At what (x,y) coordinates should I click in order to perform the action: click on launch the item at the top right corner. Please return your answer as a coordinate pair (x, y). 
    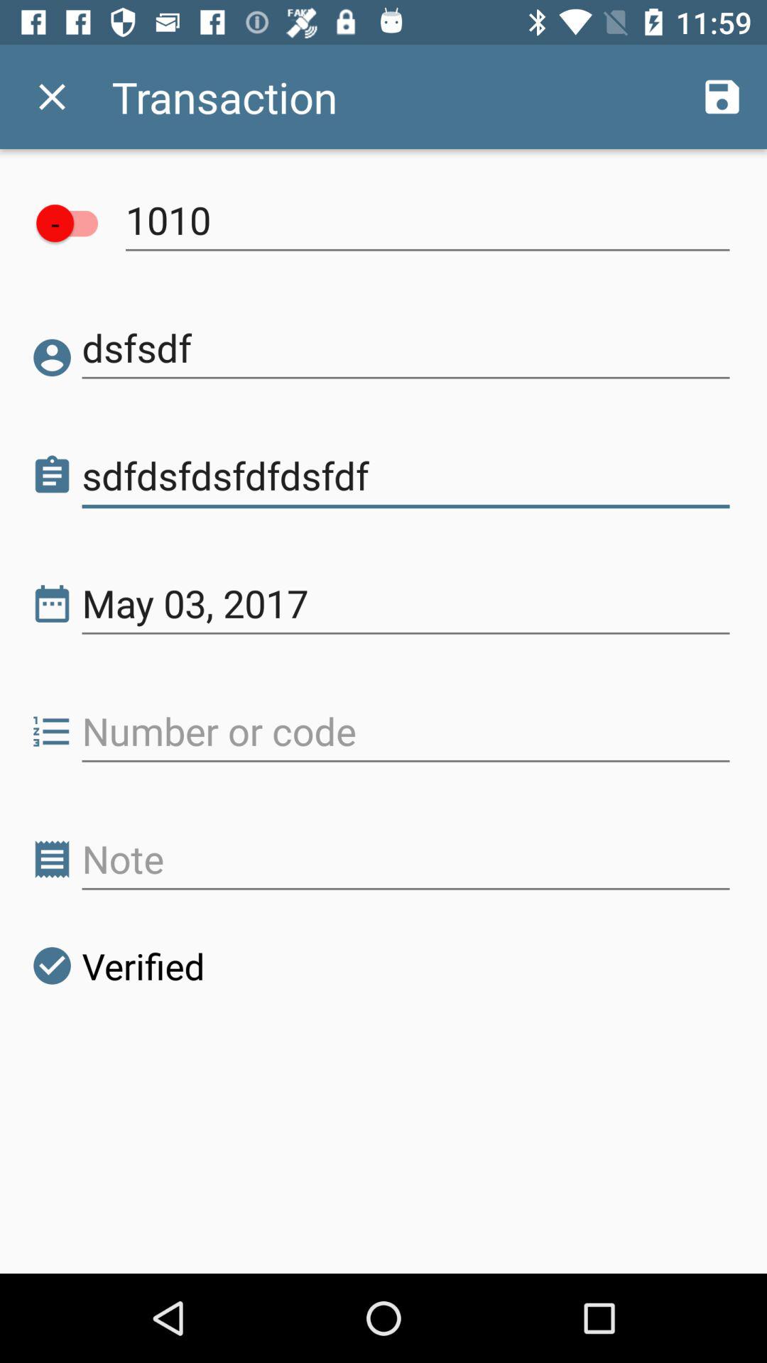
    Looking at the image, I should click on (722, 97).